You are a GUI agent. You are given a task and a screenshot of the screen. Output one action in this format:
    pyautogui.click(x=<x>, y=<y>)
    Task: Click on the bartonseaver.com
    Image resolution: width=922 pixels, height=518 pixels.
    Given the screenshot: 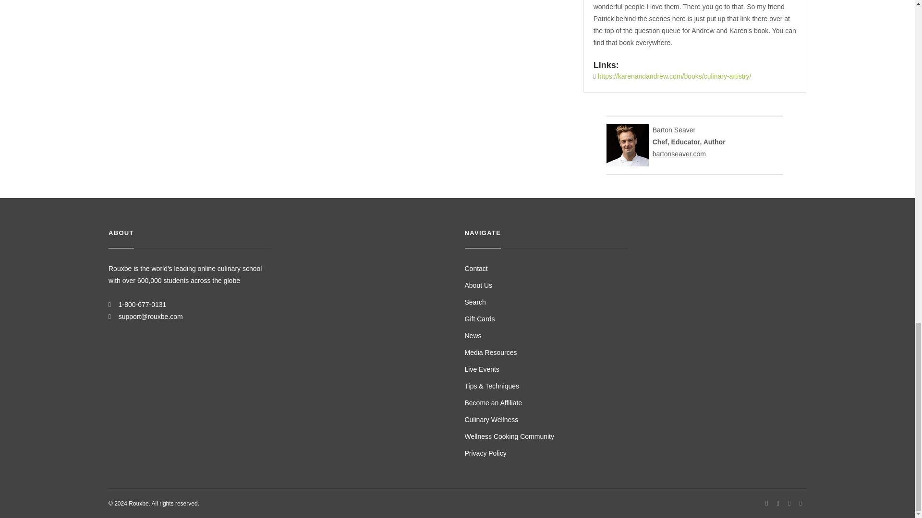 What is the action you would take?
    pyautogui.click(x=679, y=154)
    